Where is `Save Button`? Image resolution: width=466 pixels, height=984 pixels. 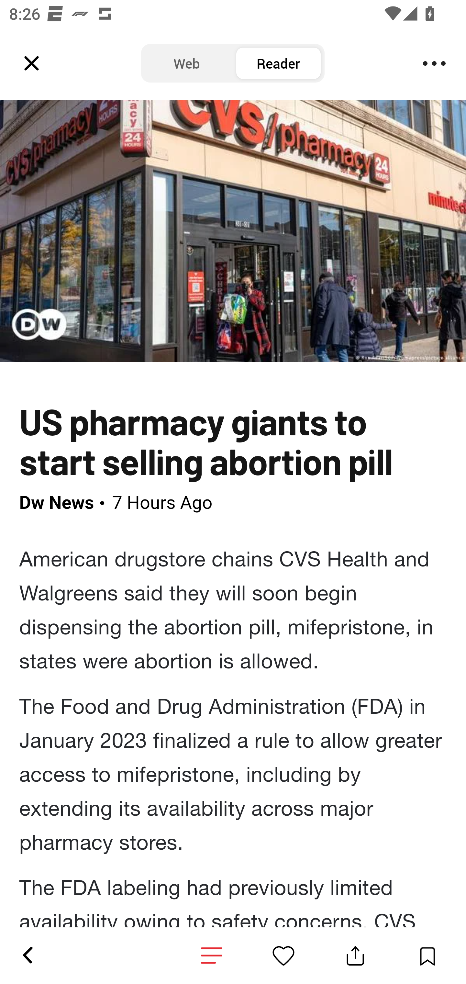
Save Button is located at coordinates (427, 956).